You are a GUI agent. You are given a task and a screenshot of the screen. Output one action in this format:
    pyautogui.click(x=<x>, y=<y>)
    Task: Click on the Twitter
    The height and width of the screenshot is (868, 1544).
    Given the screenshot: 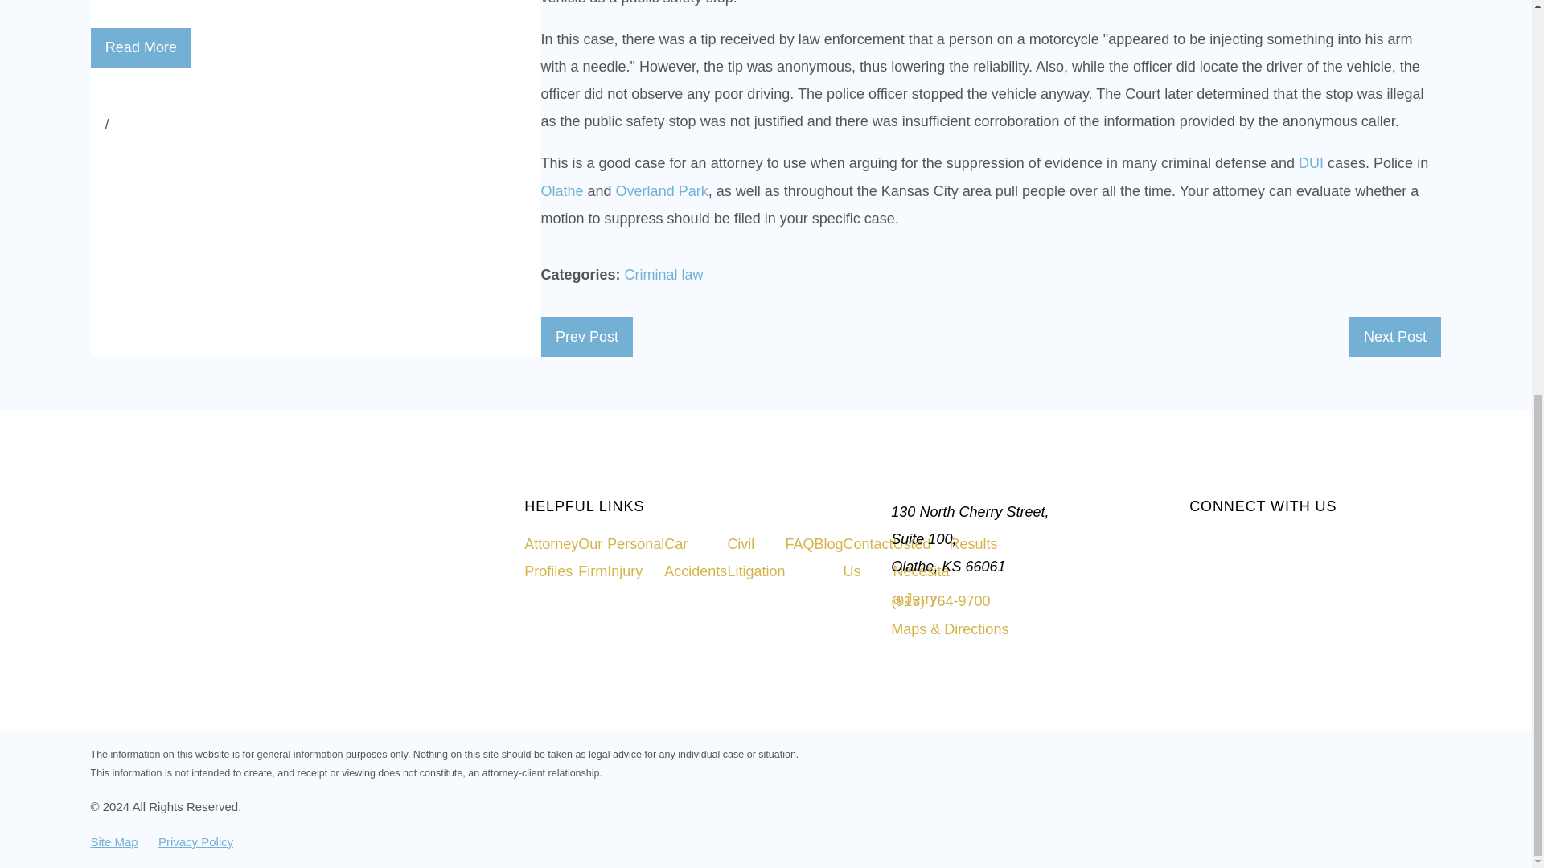 What is the action you would take?
    pyautogui.click(x=1248, y=543)
    